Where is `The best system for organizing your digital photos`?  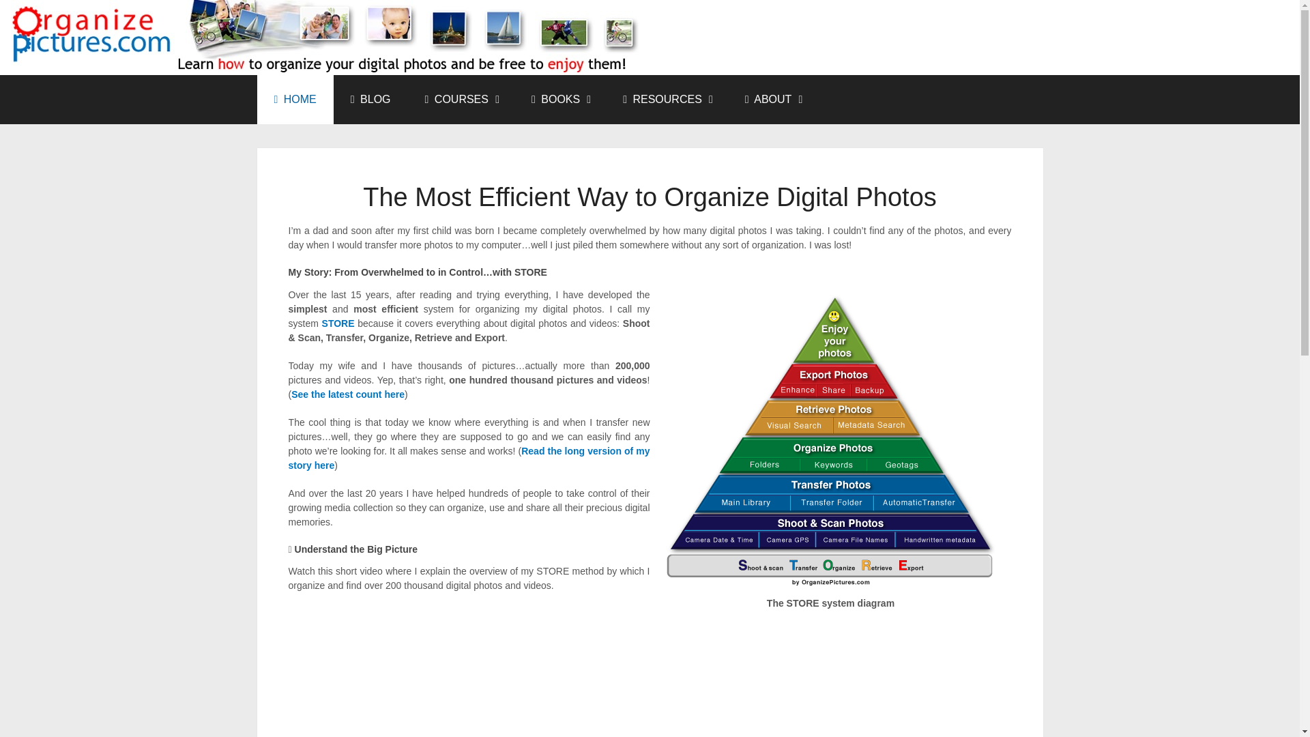 The best system for organizing your digital photos is located at coordinates (295, 100).